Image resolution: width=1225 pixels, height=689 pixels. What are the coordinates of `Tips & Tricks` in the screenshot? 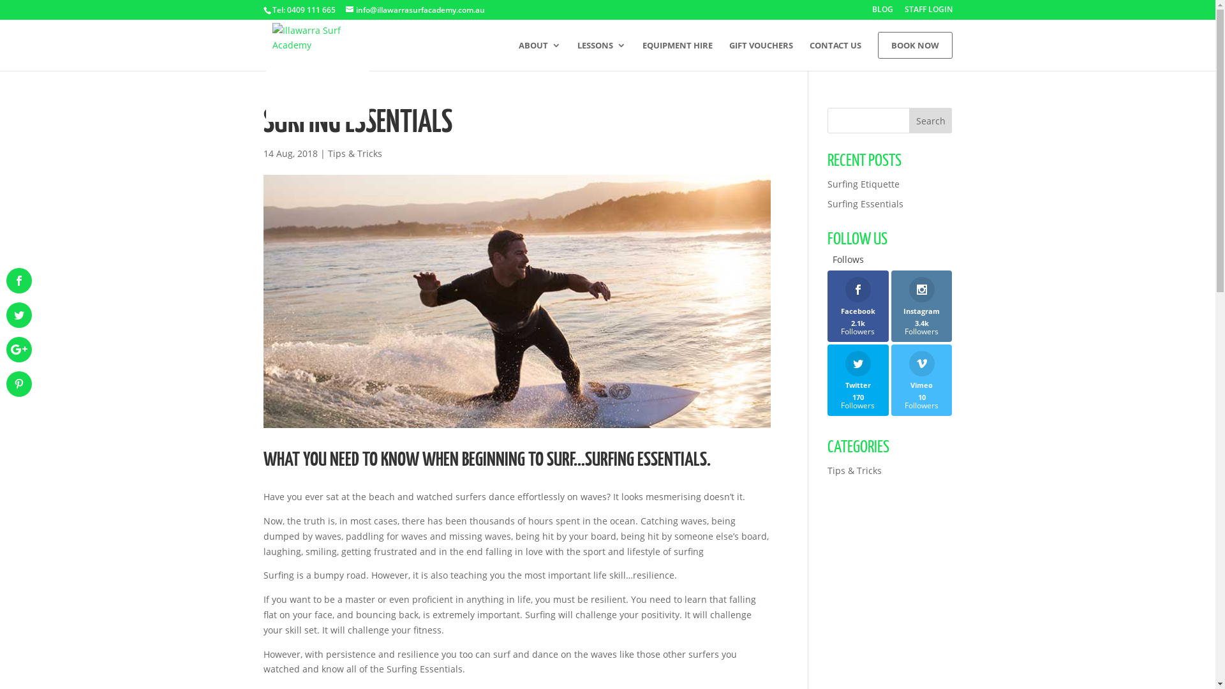 It's located at (355, 153).